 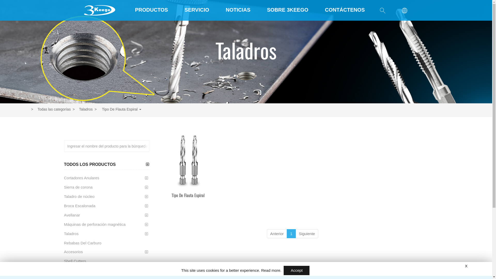 I want to click on Taladros, so click(x=71, y=234).